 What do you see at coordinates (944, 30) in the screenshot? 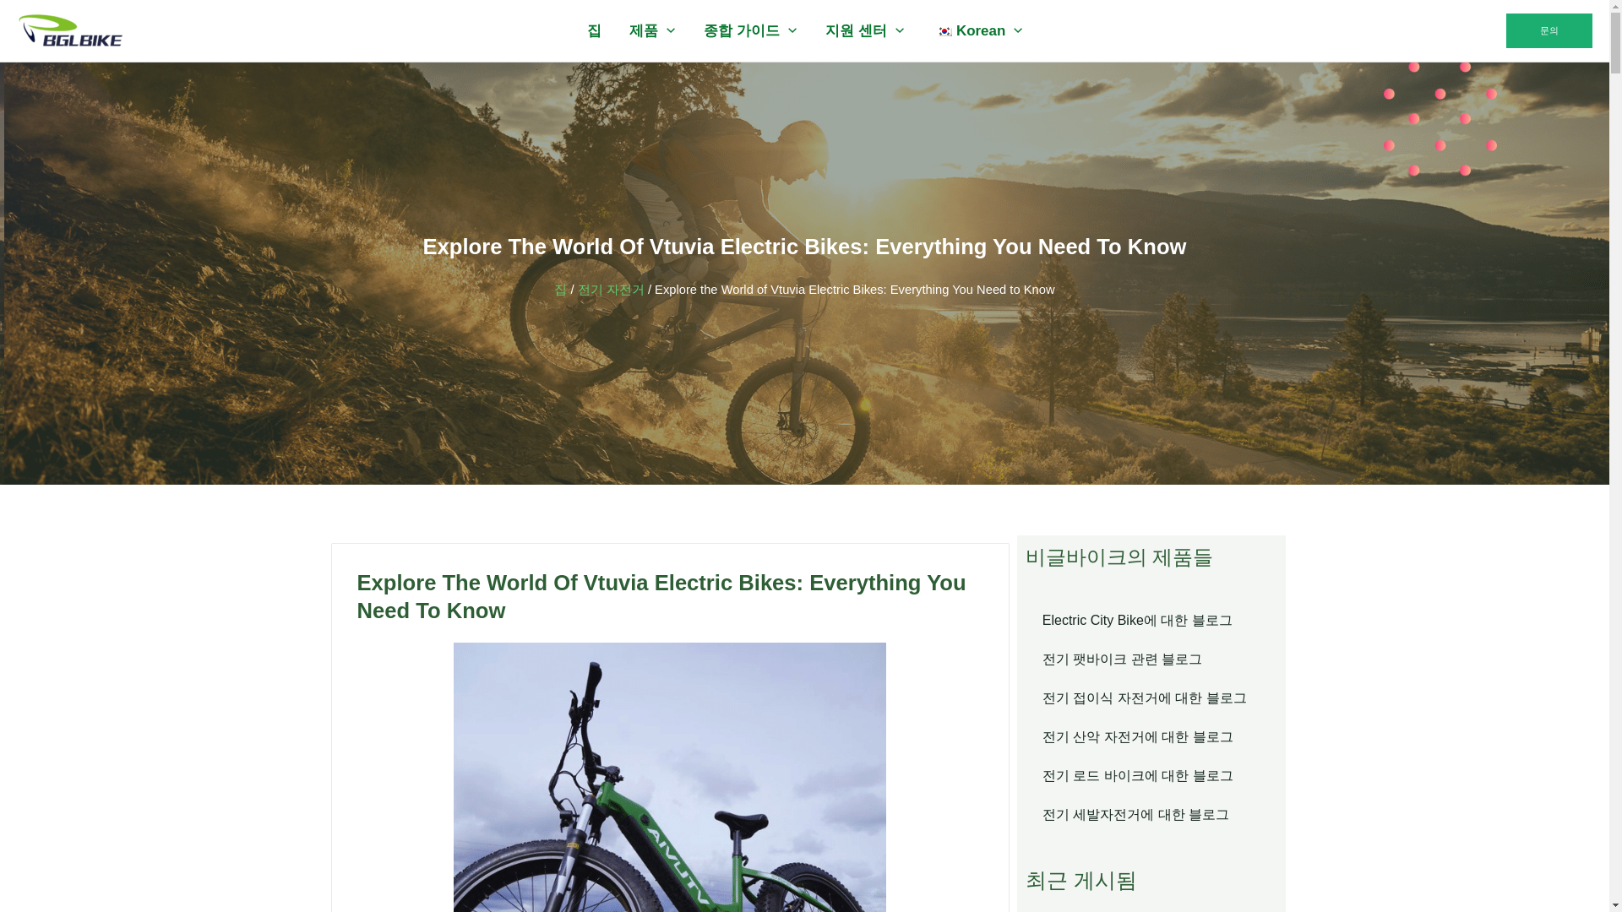
I see `Korean` at bounding box center [944, 30].